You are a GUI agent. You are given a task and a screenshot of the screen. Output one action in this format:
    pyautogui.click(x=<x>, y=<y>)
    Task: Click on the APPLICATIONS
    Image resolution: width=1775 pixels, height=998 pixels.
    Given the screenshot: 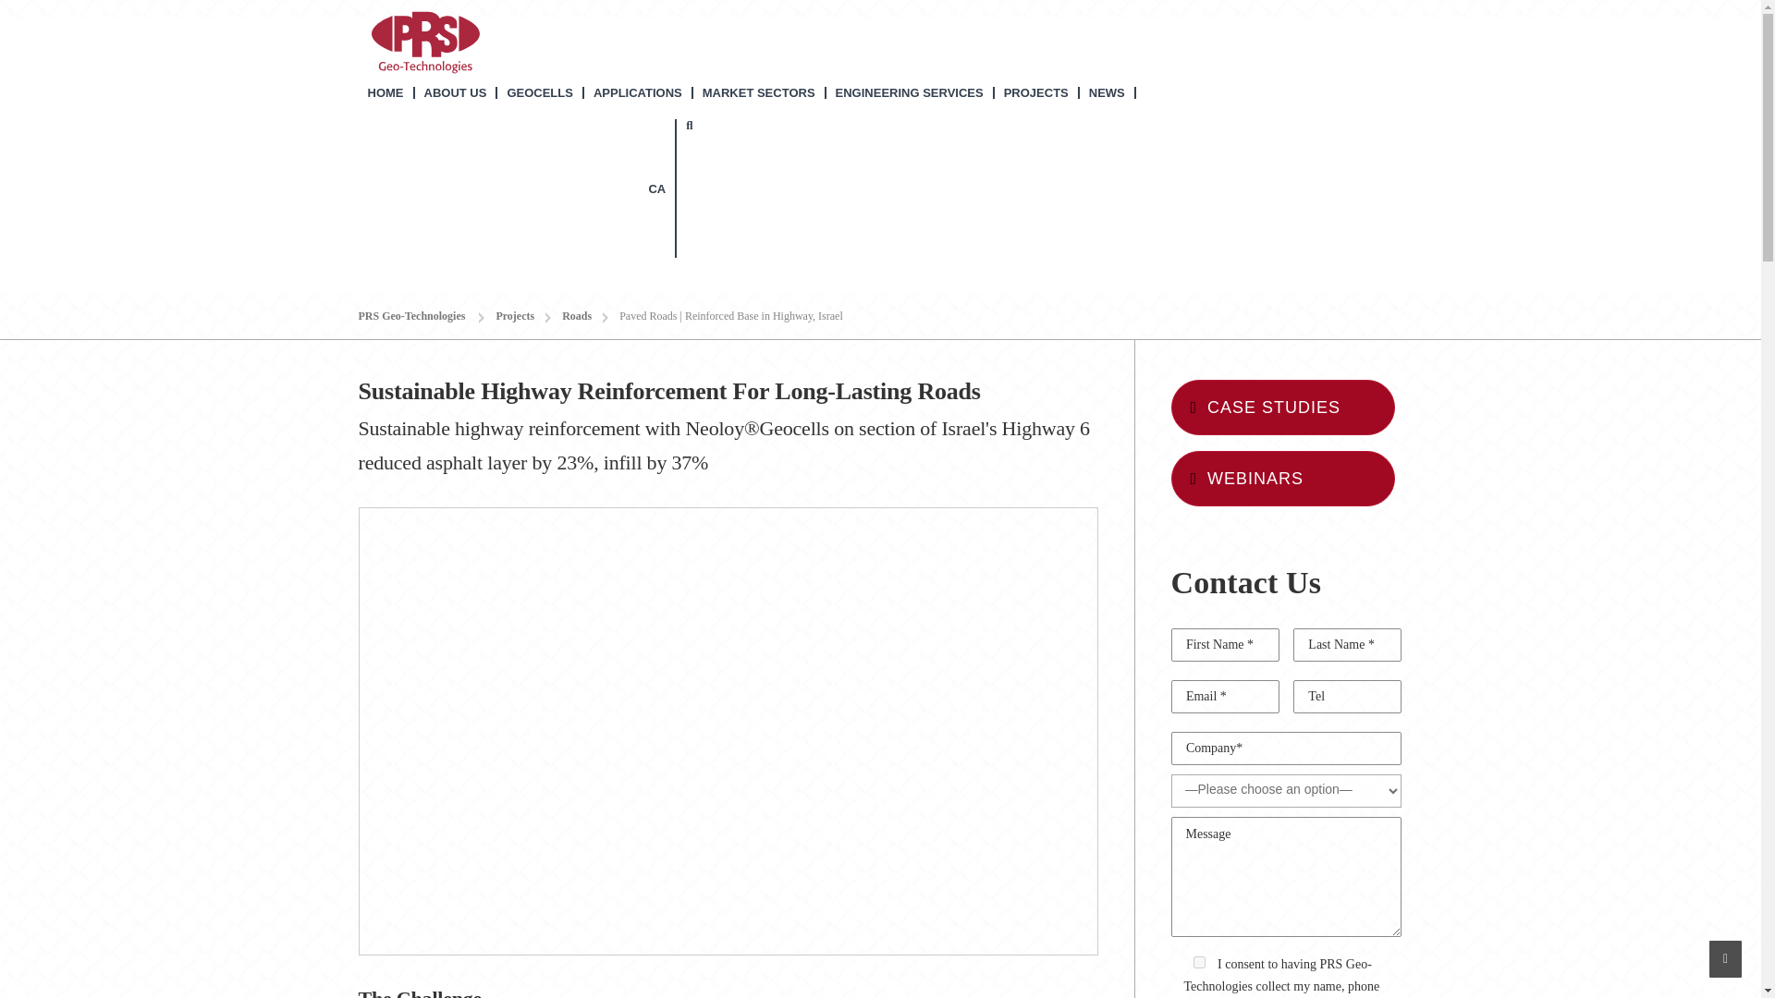 What is the action you would take?
    pyautogui.click(x=638, y=92)
    